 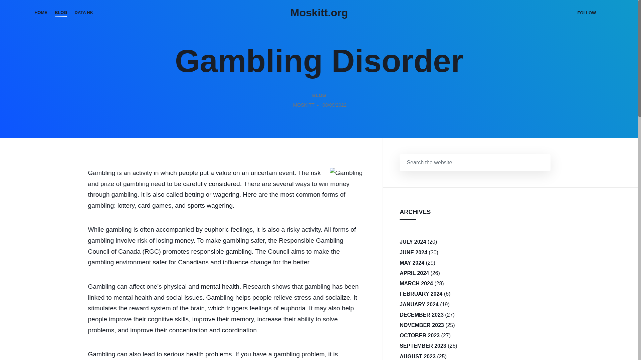 What do you see at coordinates (419, 304) in the screenshot?
I see `JANUARY 2024` at bounding box center [419, 304].